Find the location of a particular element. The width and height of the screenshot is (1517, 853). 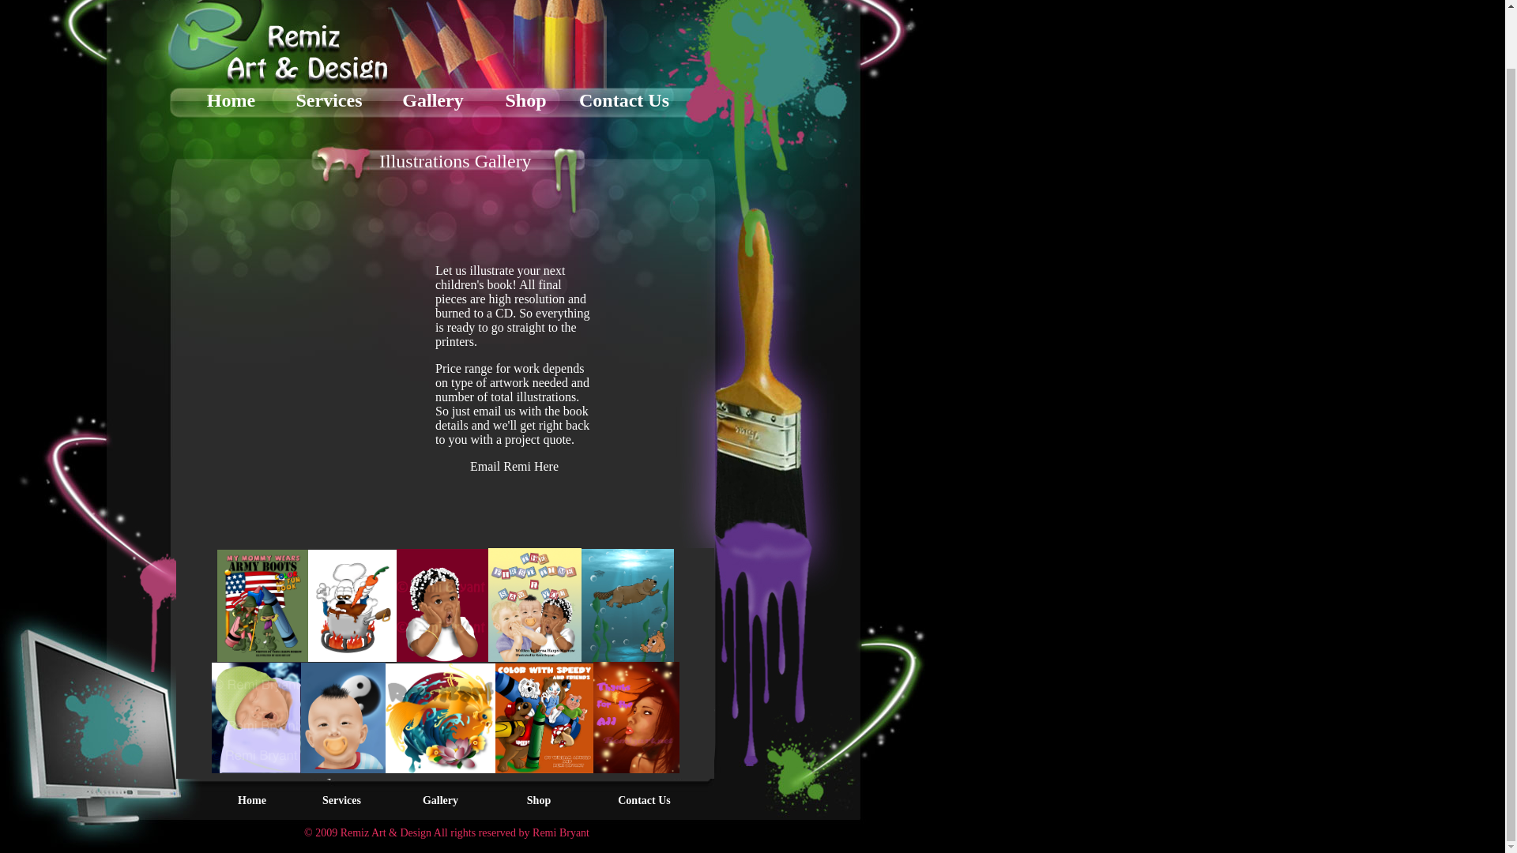

Contact Us is located at coordinates (624, 100).